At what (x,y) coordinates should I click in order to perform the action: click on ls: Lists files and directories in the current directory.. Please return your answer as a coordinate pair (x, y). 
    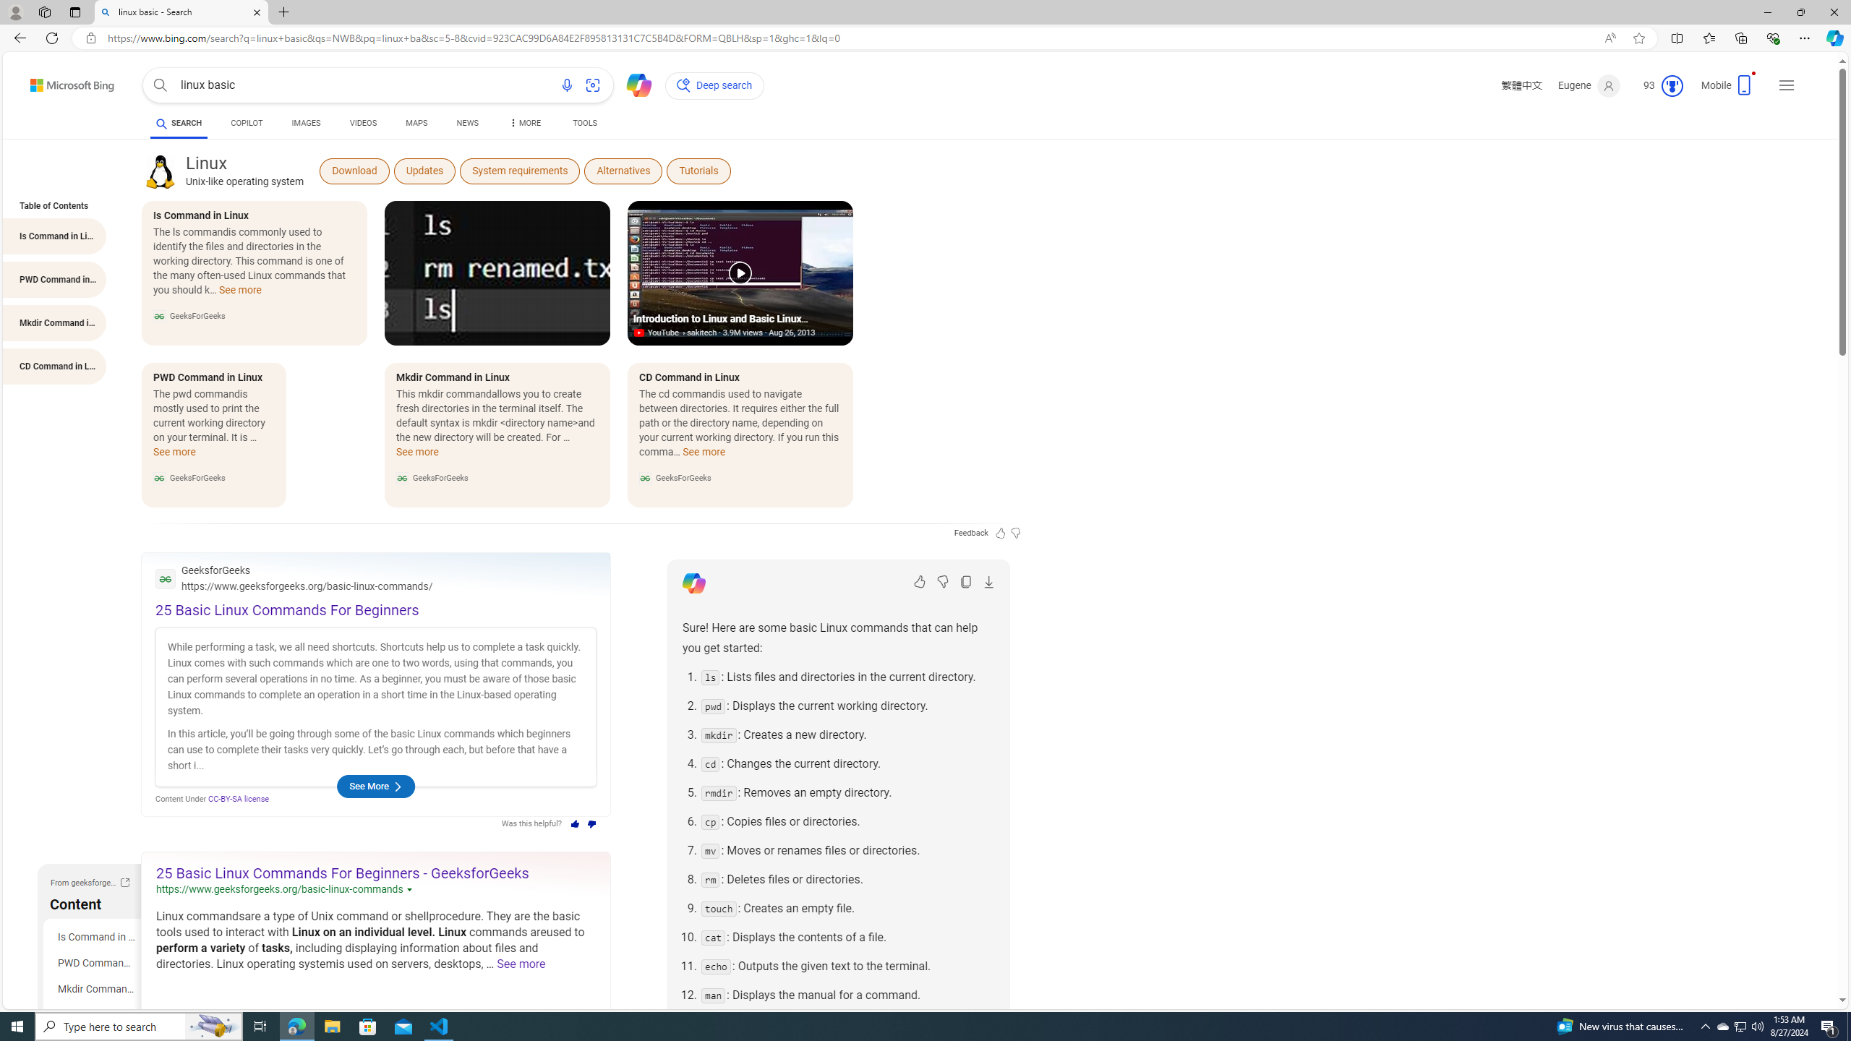
    Looking at the image, I should click on (847, 677).